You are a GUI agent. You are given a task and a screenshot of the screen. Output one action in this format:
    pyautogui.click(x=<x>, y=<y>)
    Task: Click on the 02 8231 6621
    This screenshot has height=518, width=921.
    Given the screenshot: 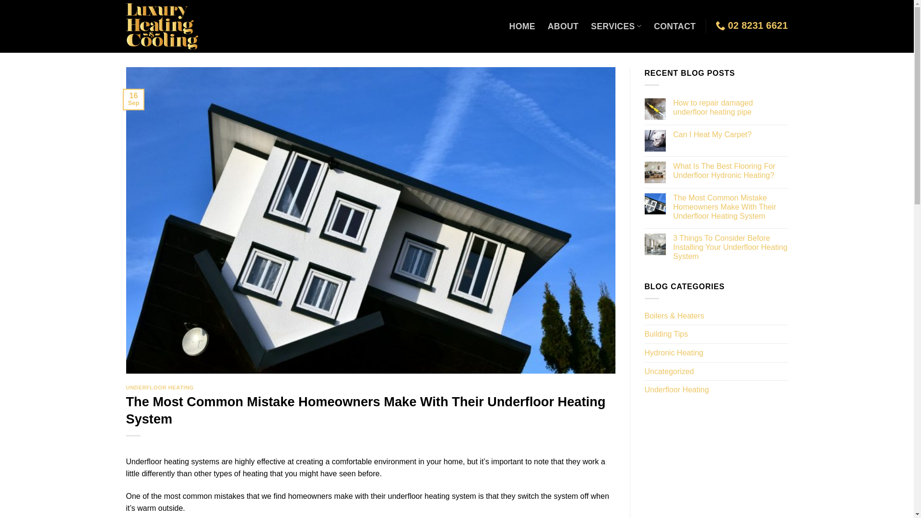 What is the action you would take?
    pyautogui.click(x=752, y=25)
    